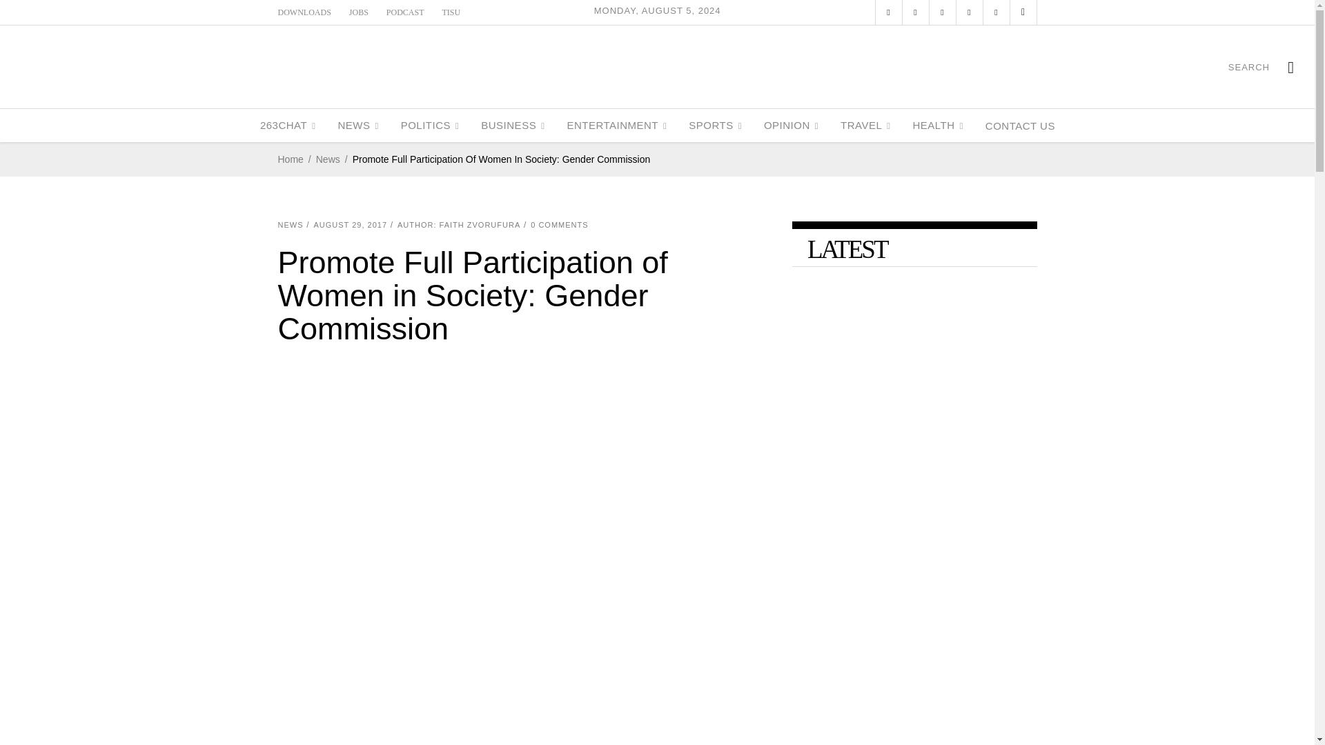 Image resolution: width=1325 pixels, height=745 pixels. Describe the element at coordinates (429, 126) in the screenshot. I see `POLITICS` at that location.